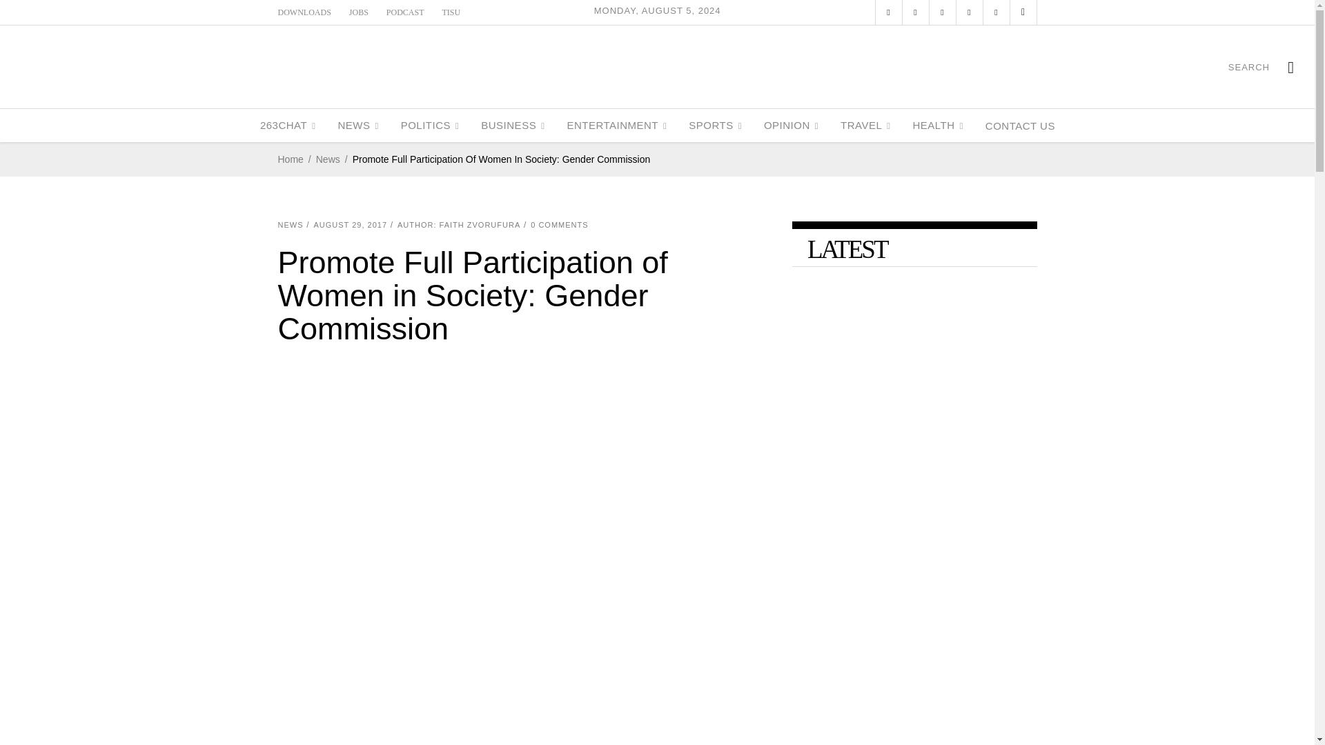 Image resolution: width=1325 pixels, height=745 pixels. Describe the element at coordinates (429, 126) in the screenshot. I see `POLITICS` at that location.